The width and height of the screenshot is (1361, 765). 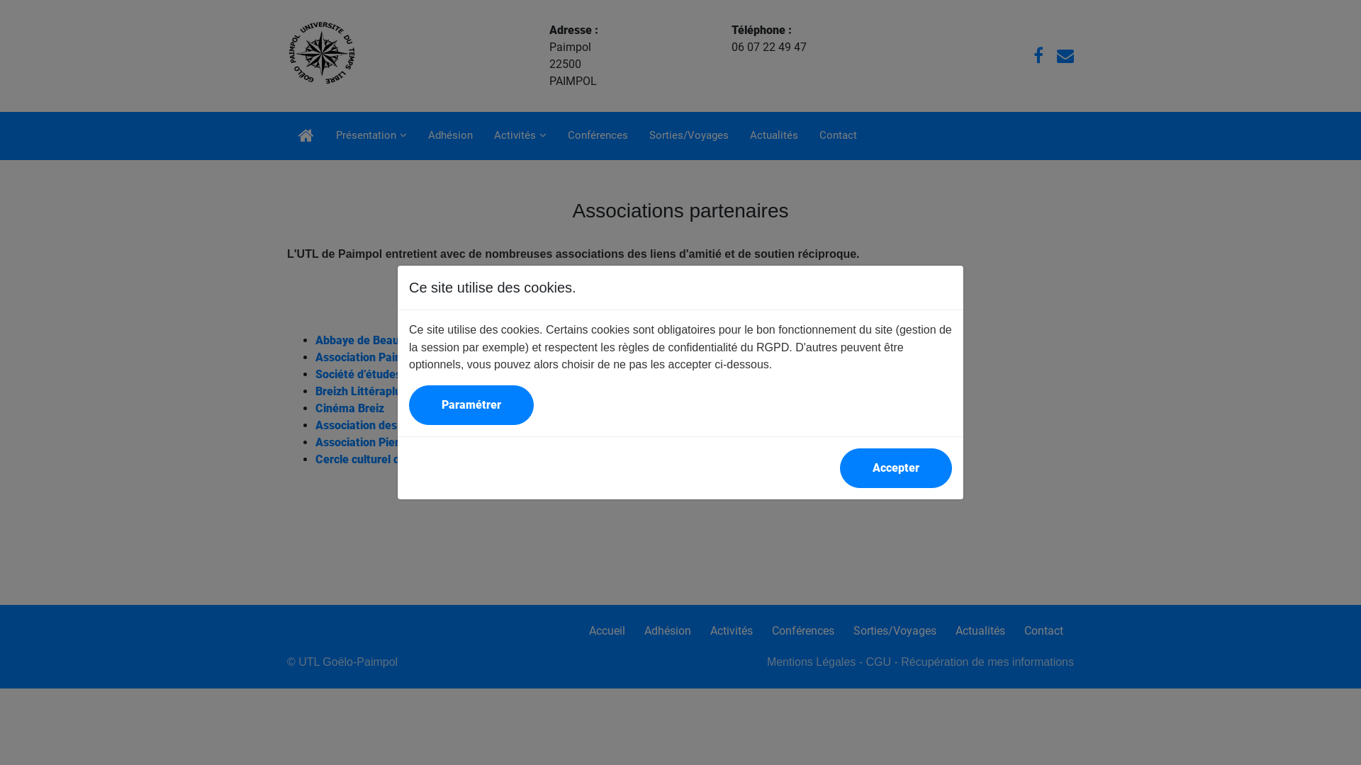 What do you see at coordinates (896, 468) in the screenshot?
I see `Accepter` at bounding box center [896, 468].